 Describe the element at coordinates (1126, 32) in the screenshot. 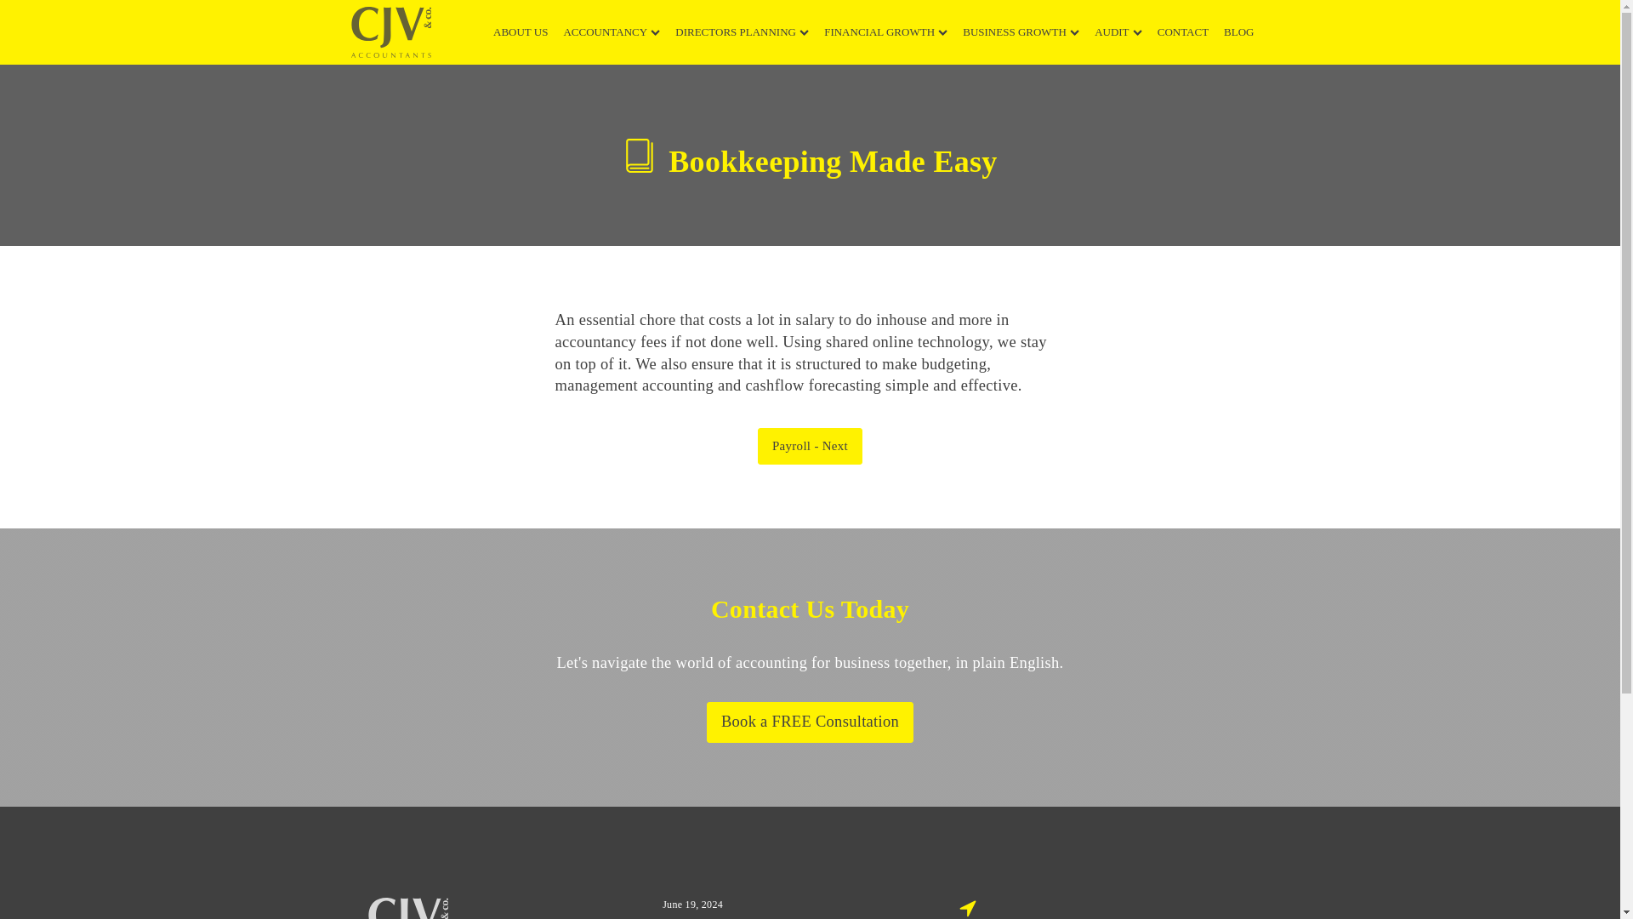

I see `AUDIT` at that location.